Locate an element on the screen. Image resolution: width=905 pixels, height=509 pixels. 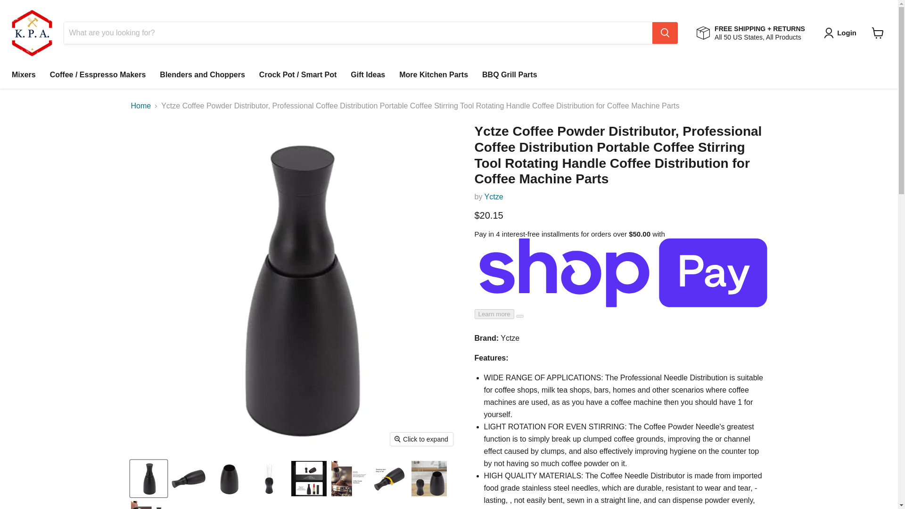
More Kitchen Parts is located at coordinates (434, 75).